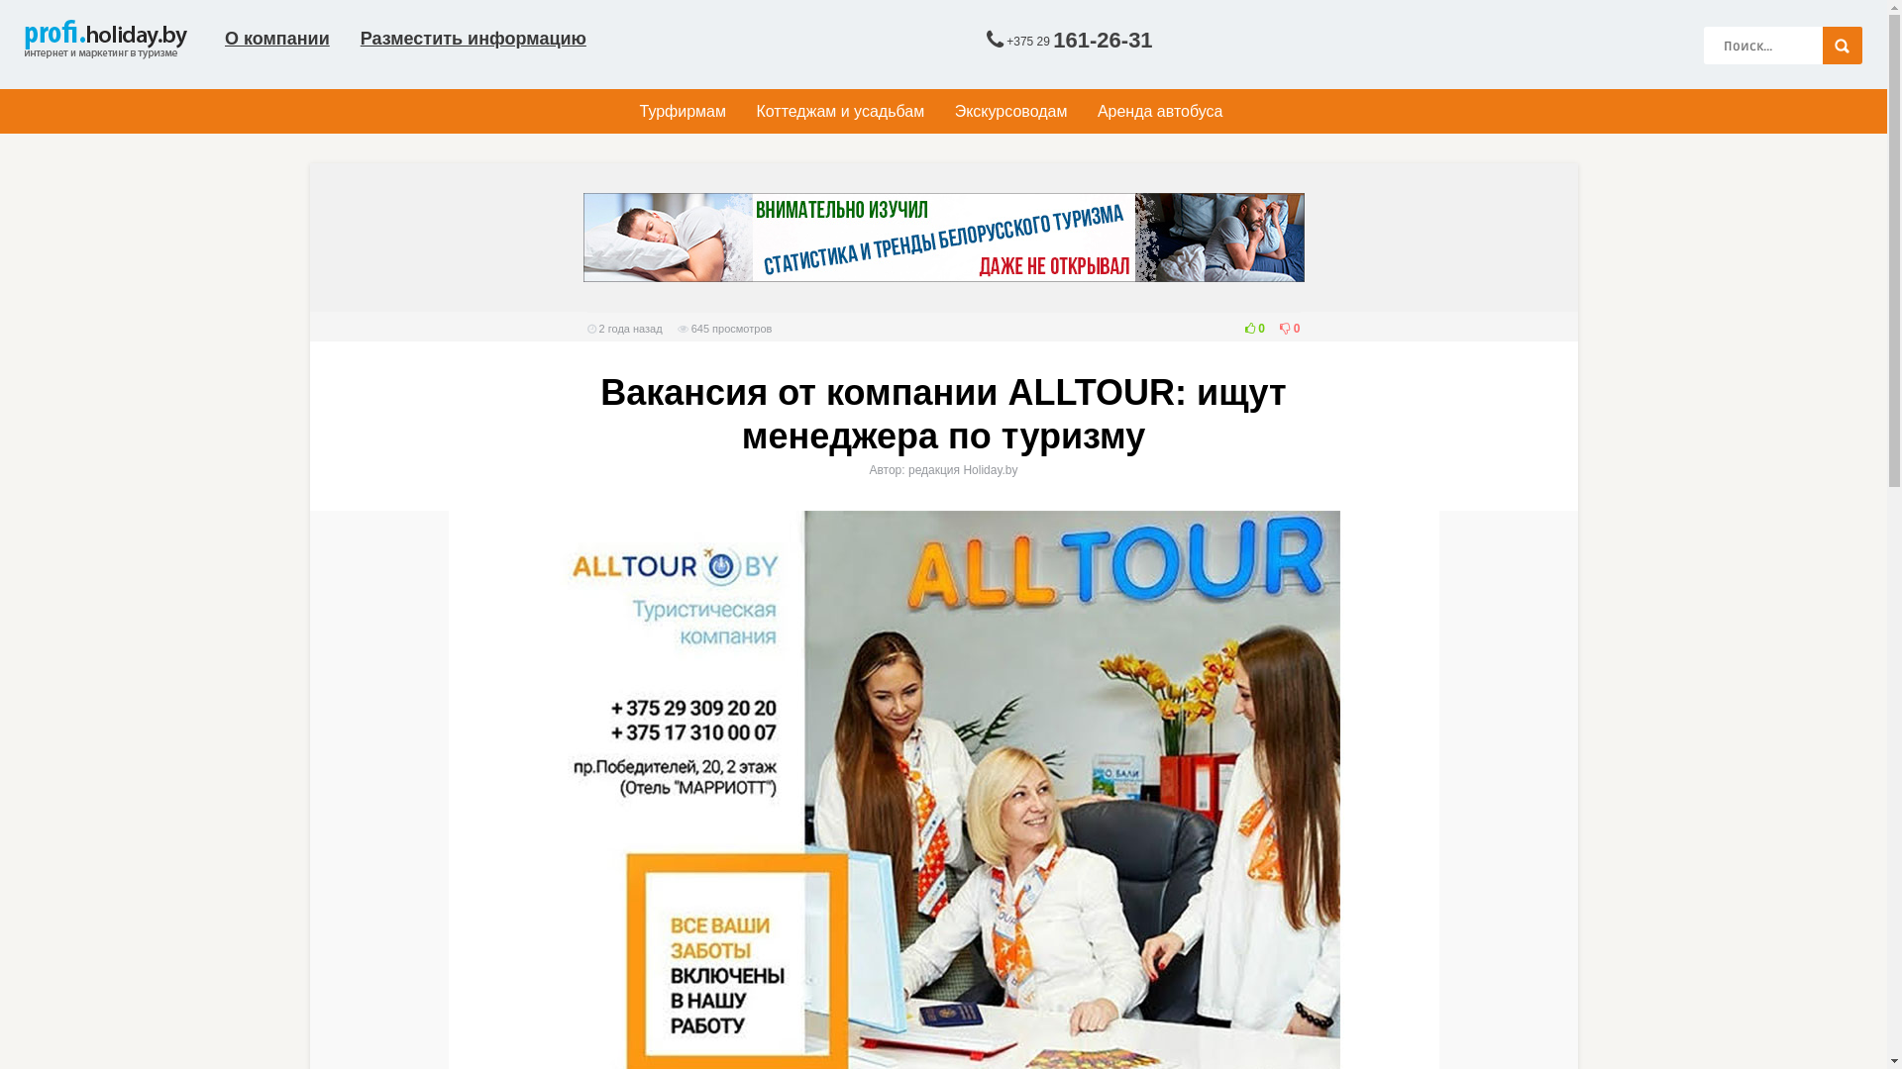  I want to click on 0, so click(1250, 329).